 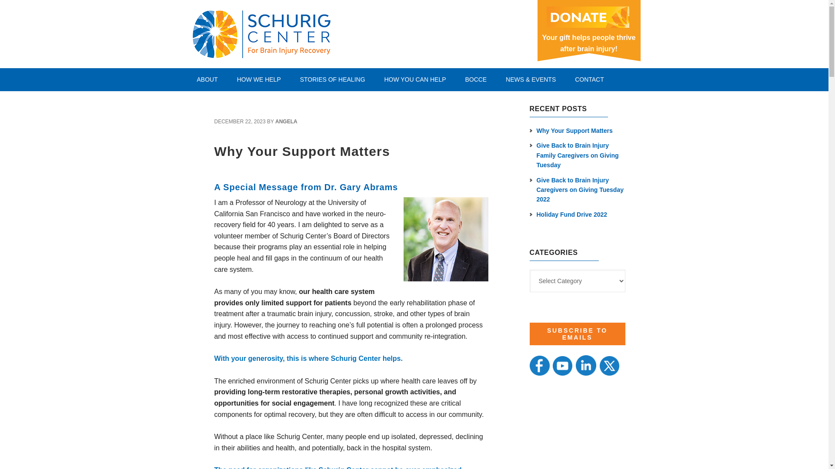 What do you see at coordinates (302, 151) in the screenshot?
I see `Why Your Support Matters` at bounding box center [302, 151].